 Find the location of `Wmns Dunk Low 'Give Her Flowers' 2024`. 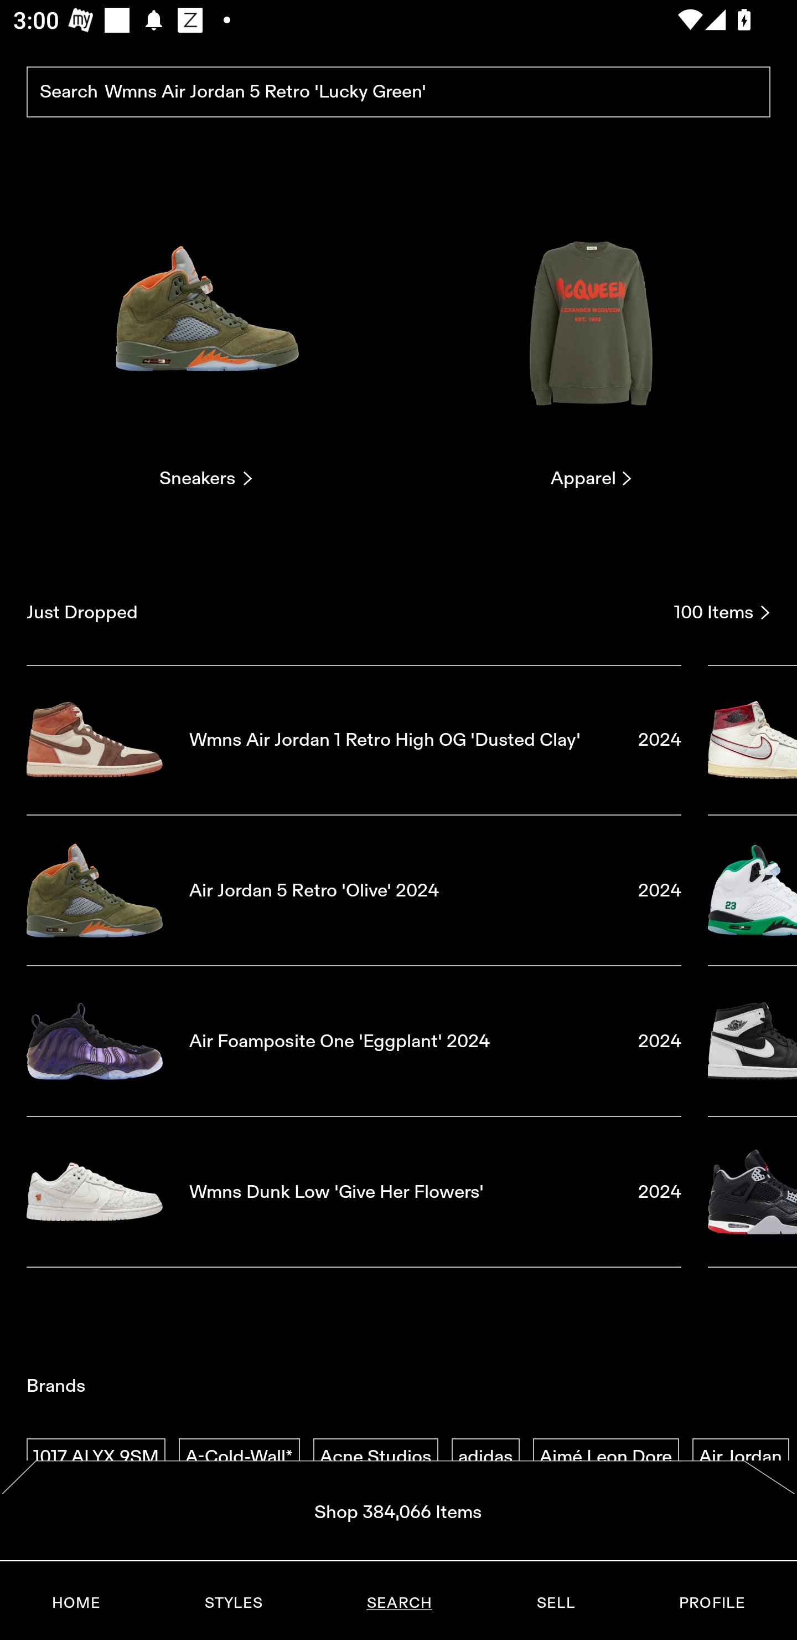

Wmns Dunk Low 'Give Her Flowers' 2024 is located at coordinates (354, 1192).